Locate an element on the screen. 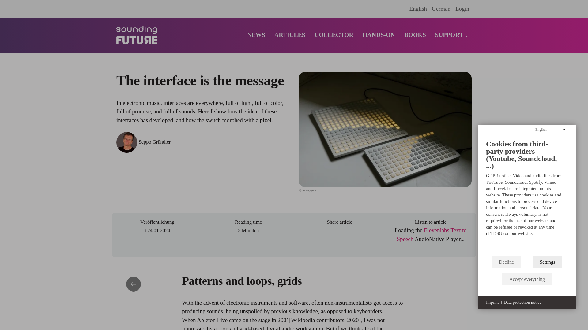 The height and width of the screenshot is (330, 588). Home is located at coordinates (139, 35).